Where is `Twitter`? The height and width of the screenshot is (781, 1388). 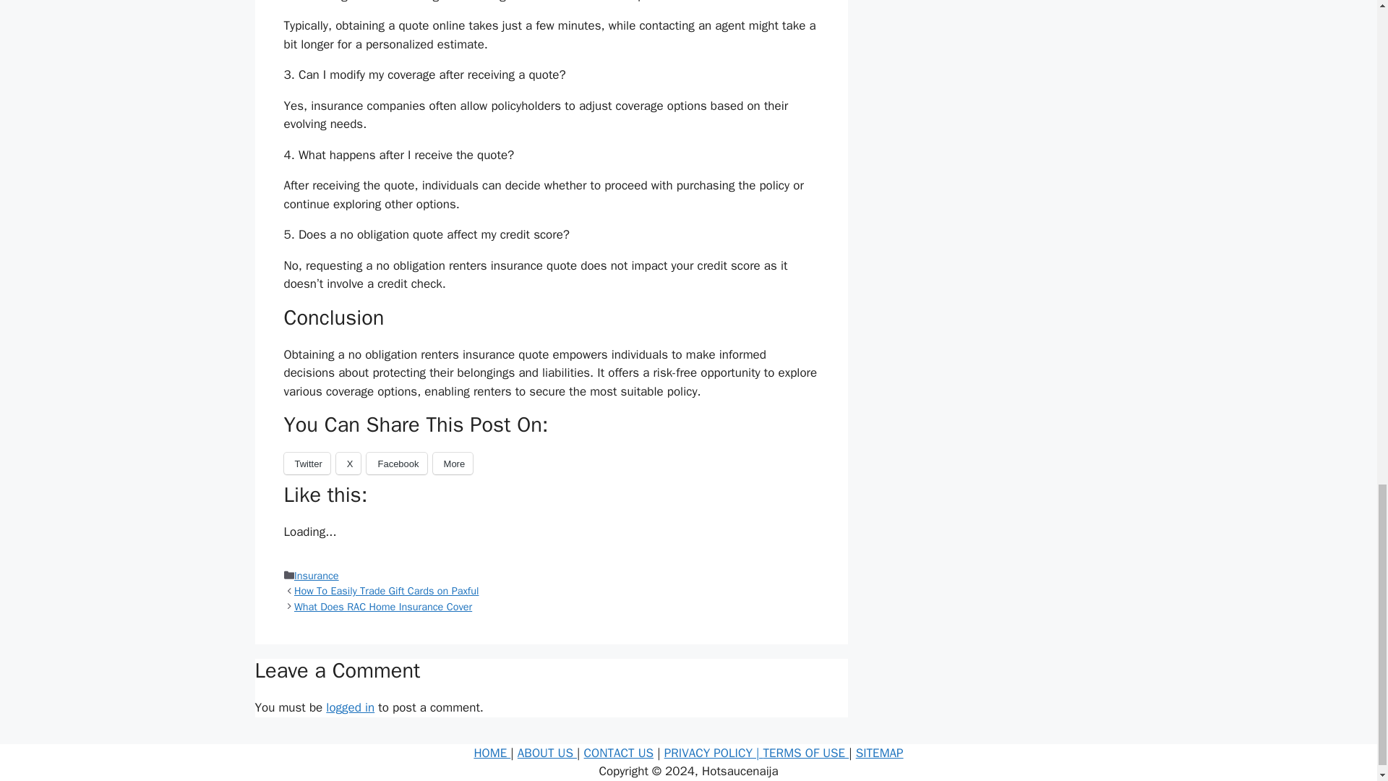 Twitter is located at coordinates (307, 463).